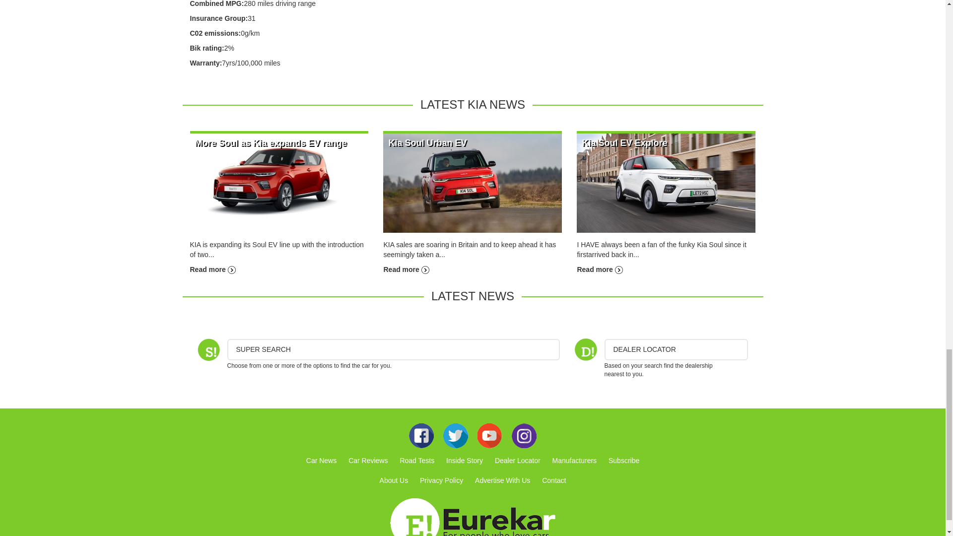 The width and height of the screenshot is (953, 536). Describe the element at coordinates (406, 269) in the screenshot. I see `Read more` at that location.